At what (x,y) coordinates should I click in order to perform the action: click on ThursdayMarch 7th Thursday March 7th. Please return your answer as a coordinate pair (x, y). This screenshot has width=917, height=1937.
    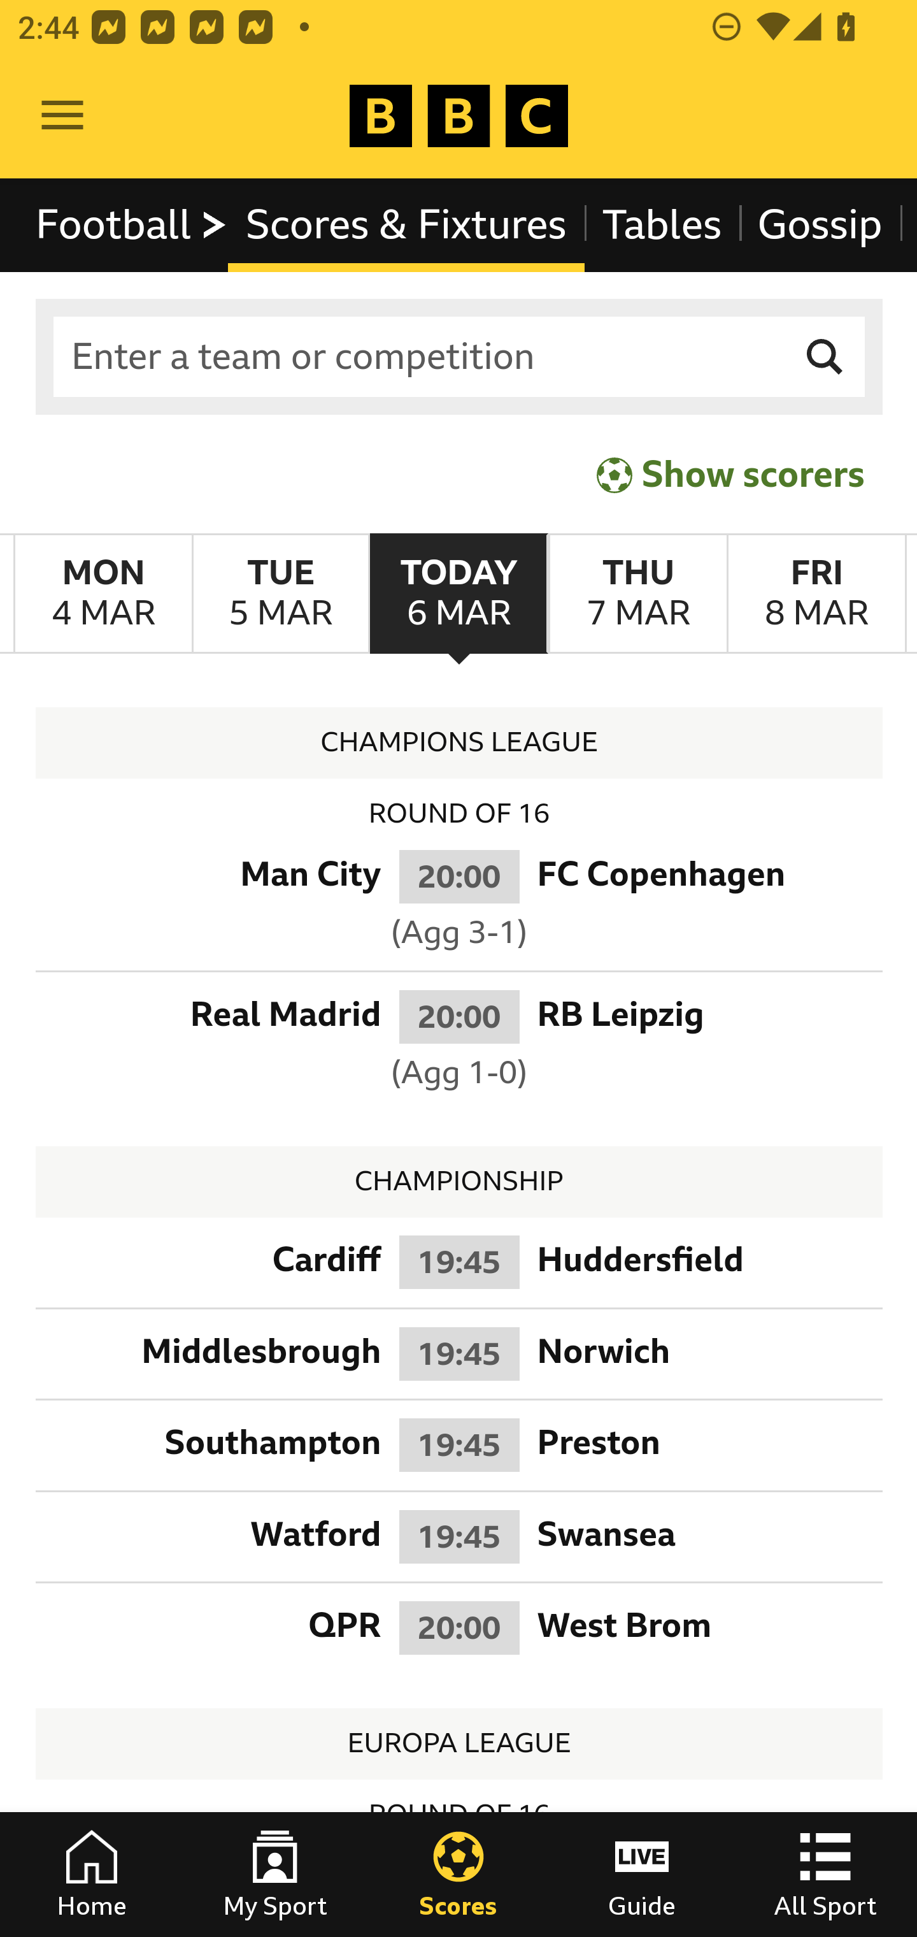
    Looking at the image, I should click on (637, 594).